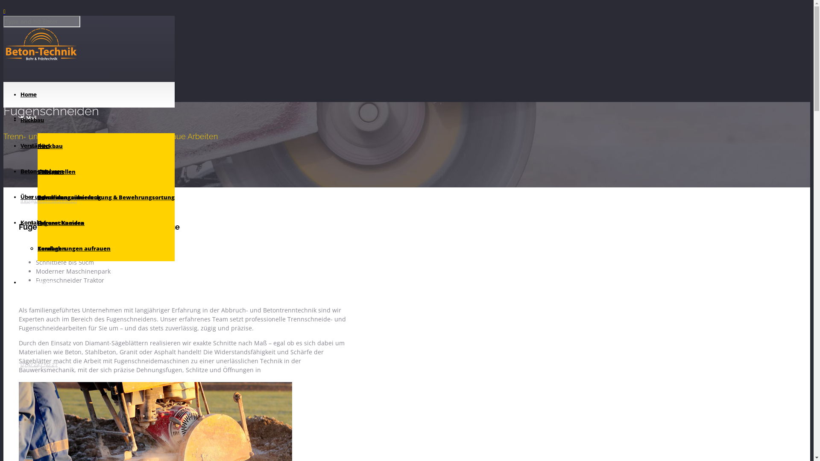 The width and height of the screenshot is (820, 461). I want to click on Infrarot Kamera, so click(61, 223).